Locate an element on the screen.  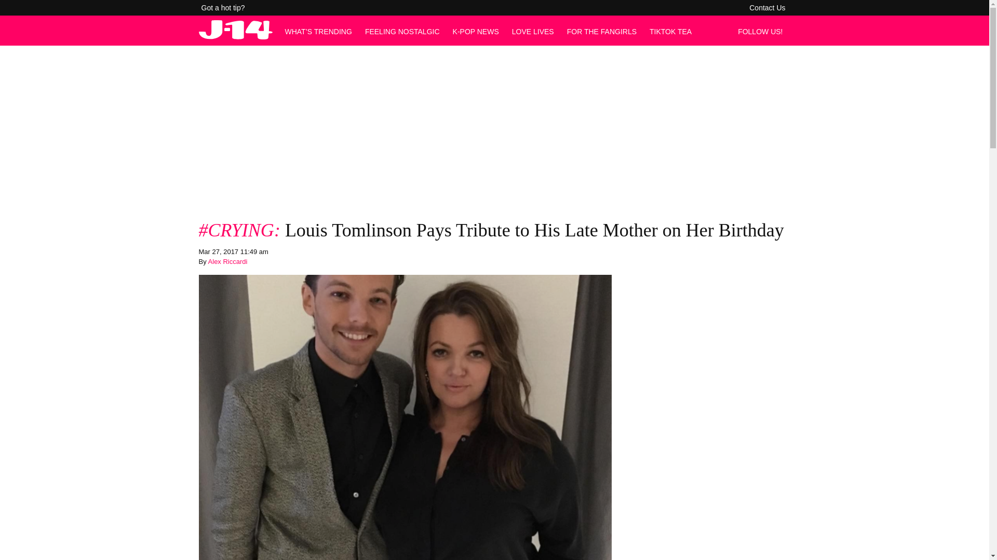
FOLLOW US! is located at coordinates (763, 31).